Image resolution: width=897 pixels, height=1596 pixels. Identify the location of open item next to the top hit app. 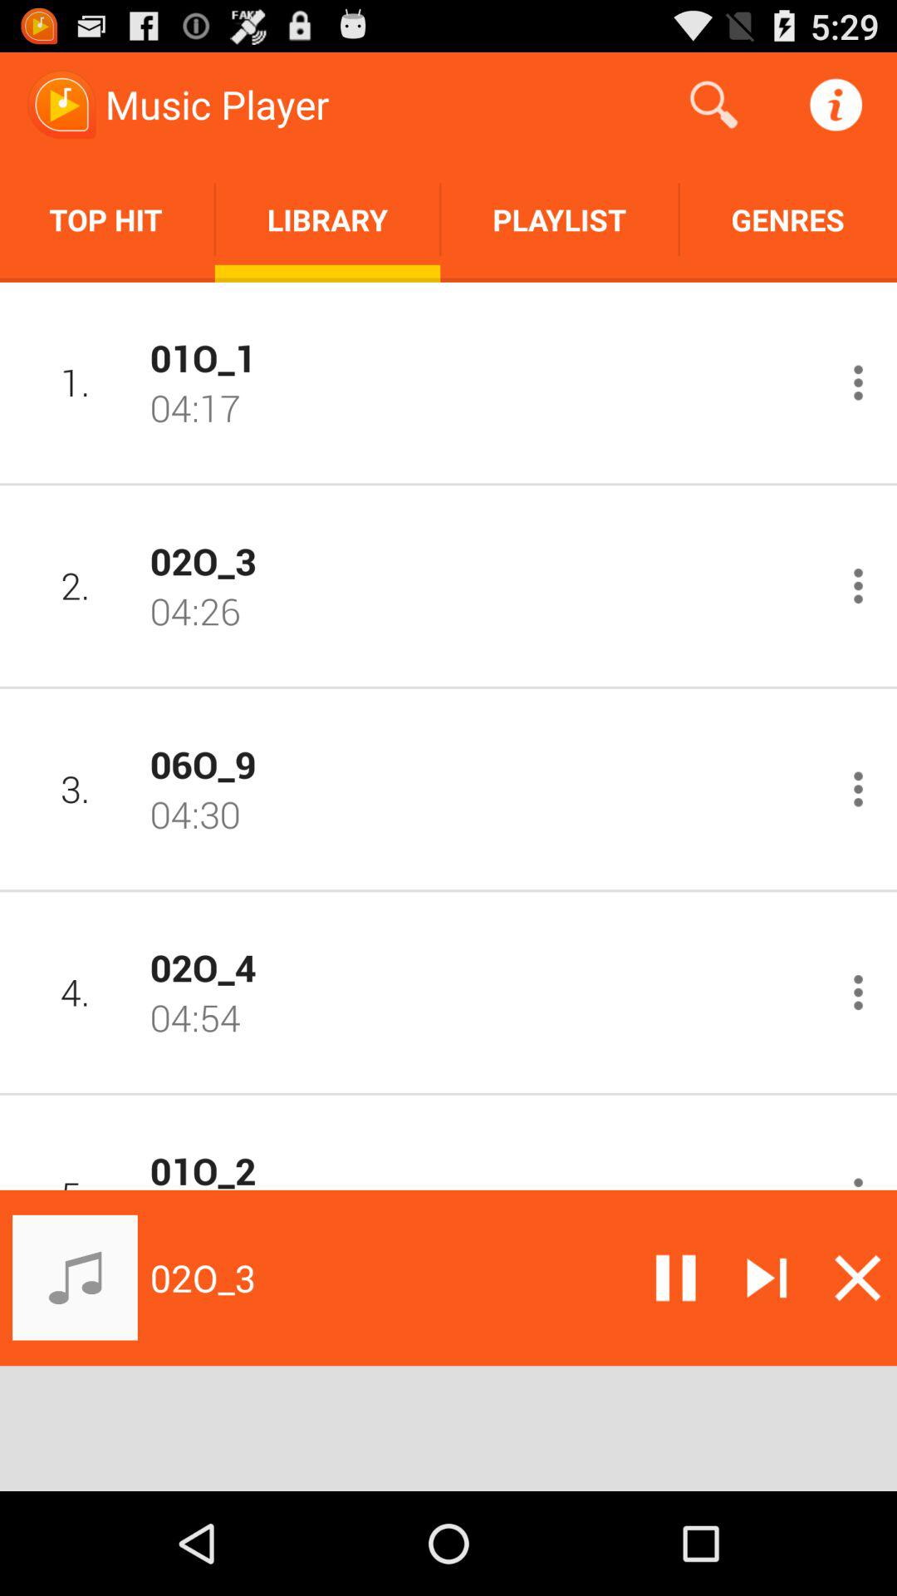
(327, 219).